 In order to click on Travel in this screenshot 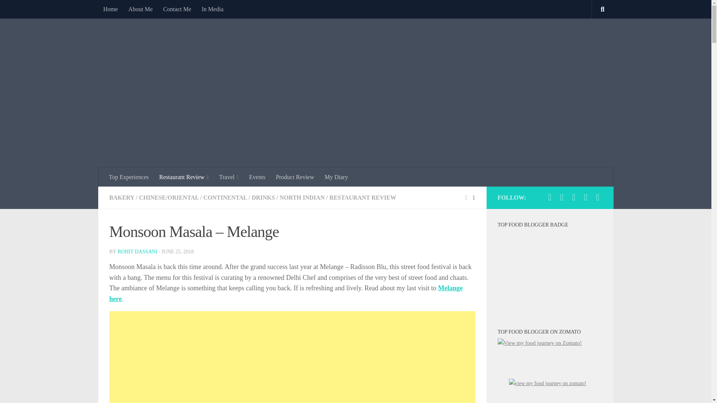, I will do `click(229, 177)`.